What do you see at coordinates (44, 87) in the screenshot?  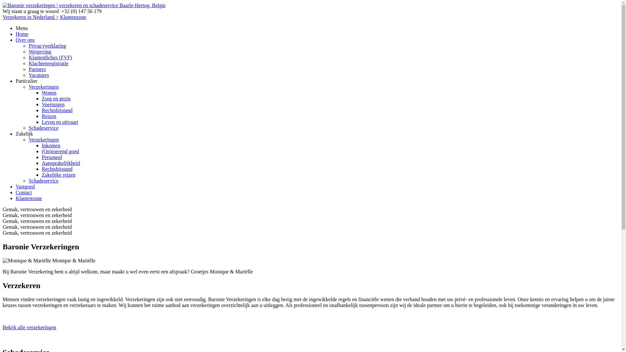 I see `Verzekeringen` at bounding box center [44, 87].